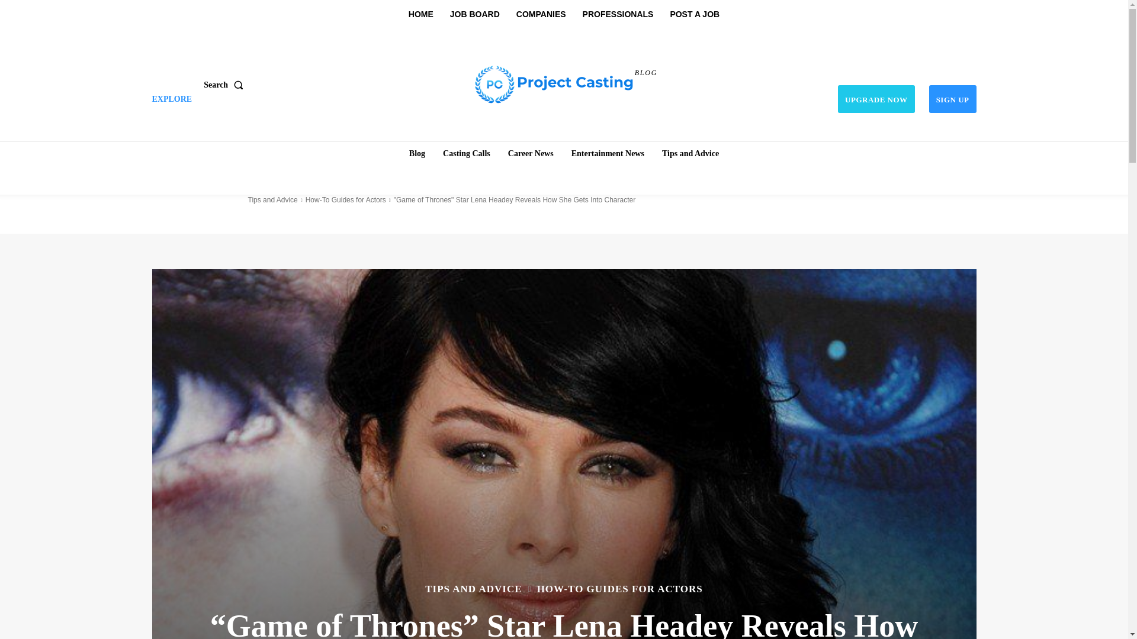 This screenshot has width=1137, height=639. What do you see at coordinates (566, 83) in the screenshot?
I see `BLOG` at bounding box center [566, 83].